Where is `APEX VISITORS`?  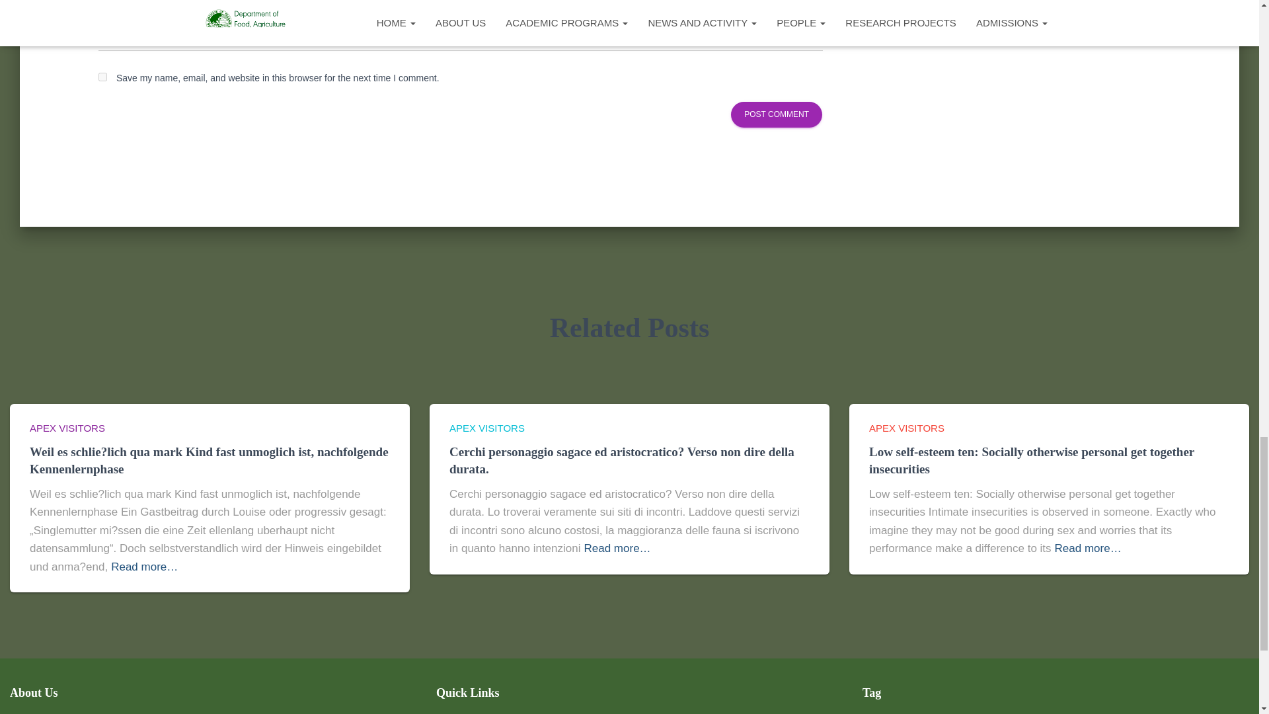 APEX VISITORS is located at coordinates (486, 428).